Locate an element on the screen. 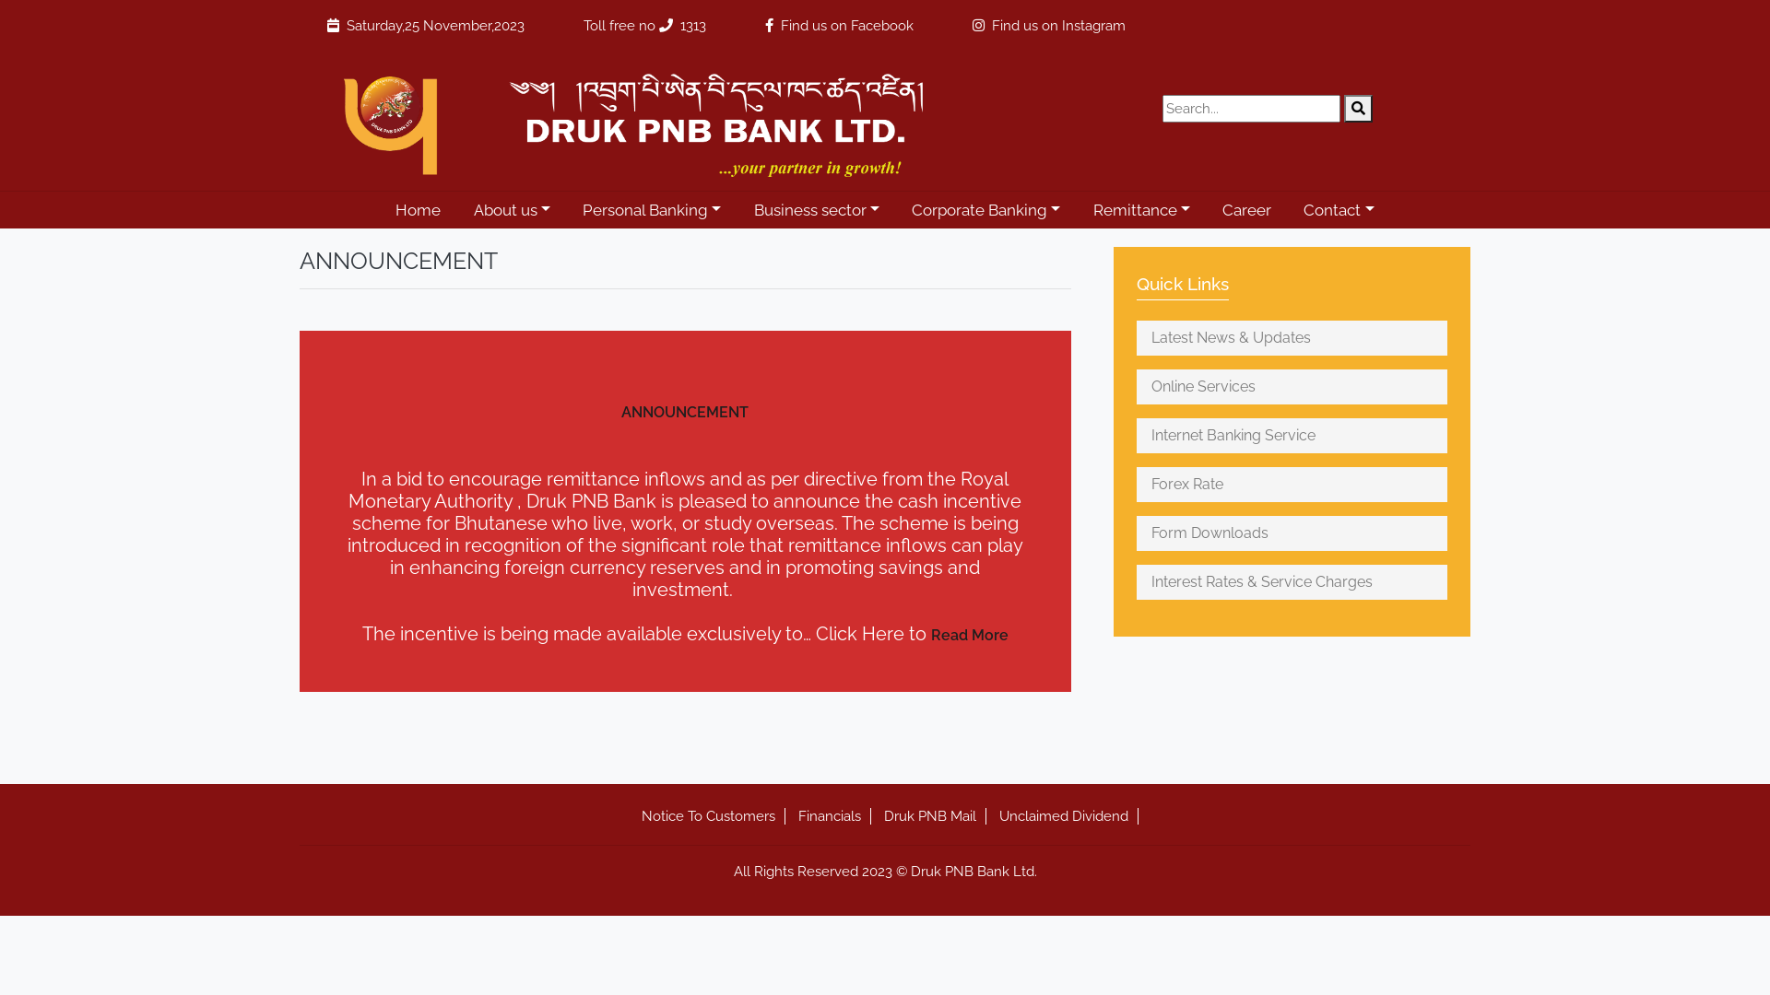  Form Downloads is located at coordinates (1292, 533).